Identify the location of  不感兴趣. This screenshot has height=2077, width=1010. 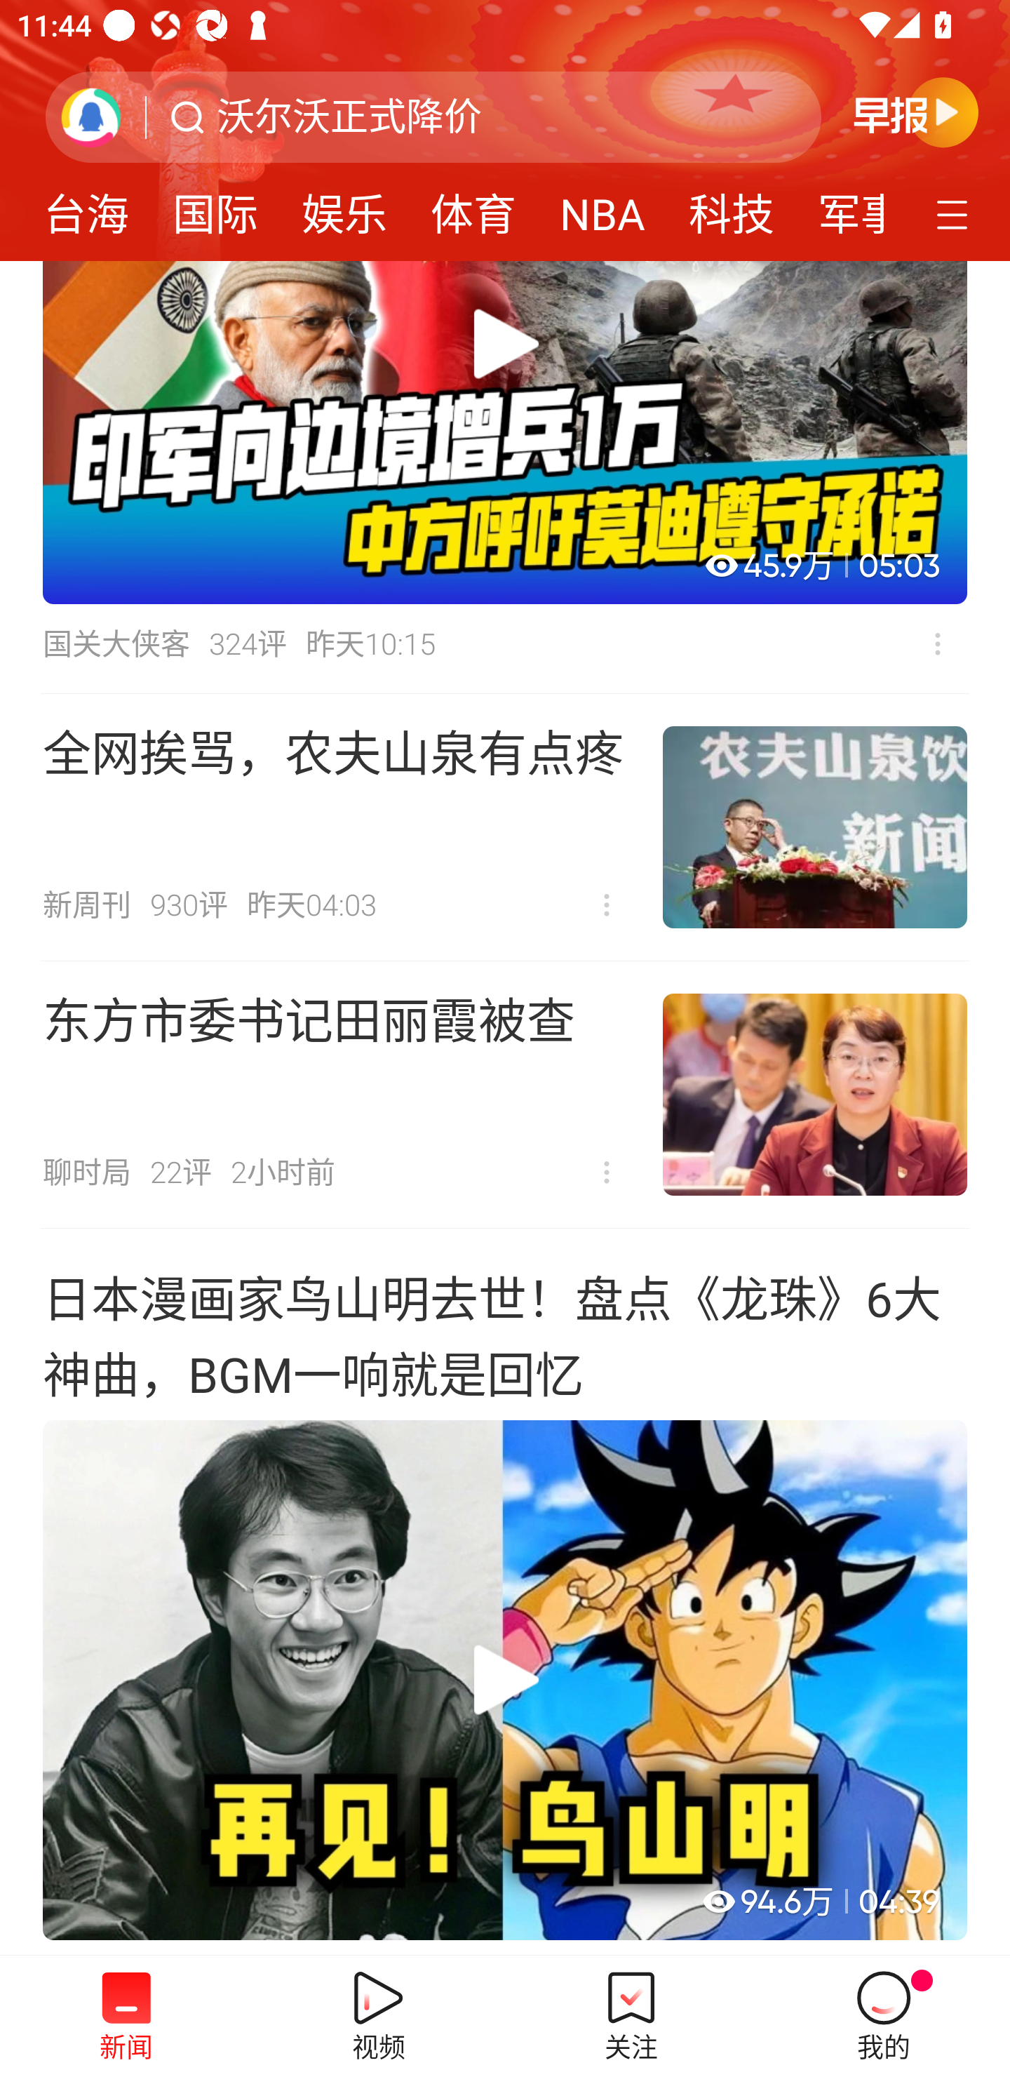
(937, 644).